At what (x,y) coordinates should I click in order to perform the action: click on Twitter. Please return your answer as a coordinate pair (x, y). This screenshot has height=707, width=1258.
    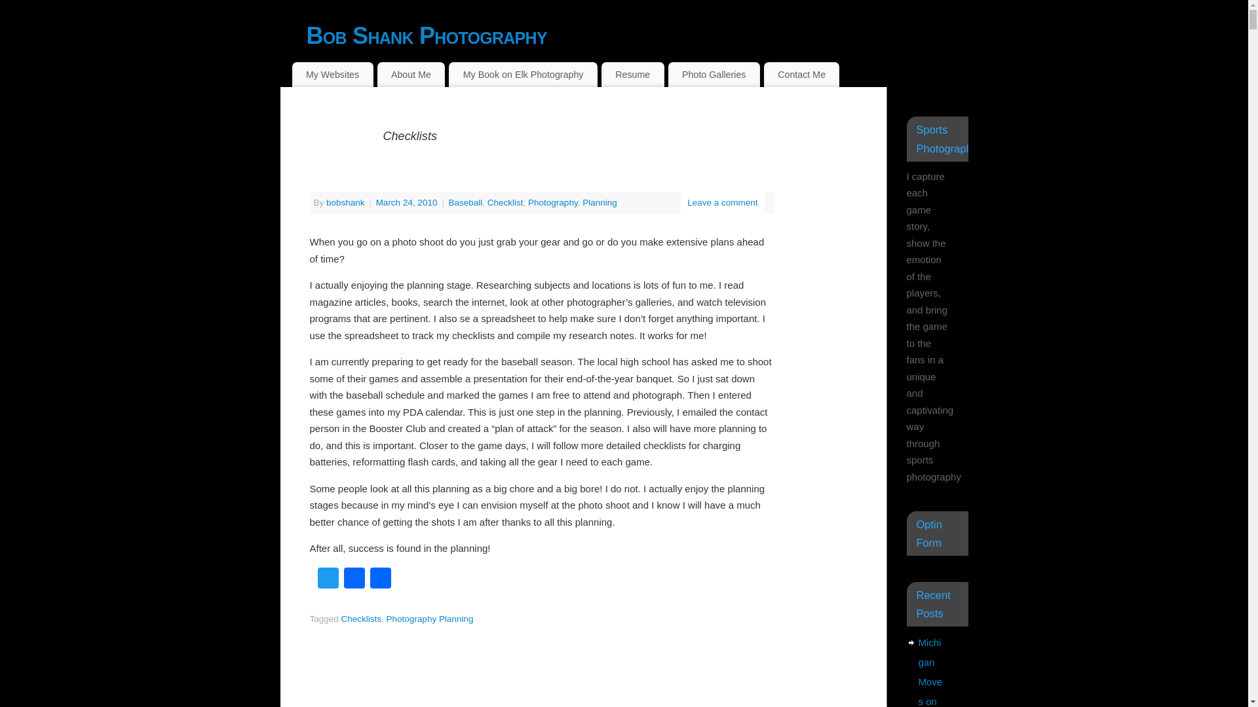
    Looking at the image, I should click on (328, 579).